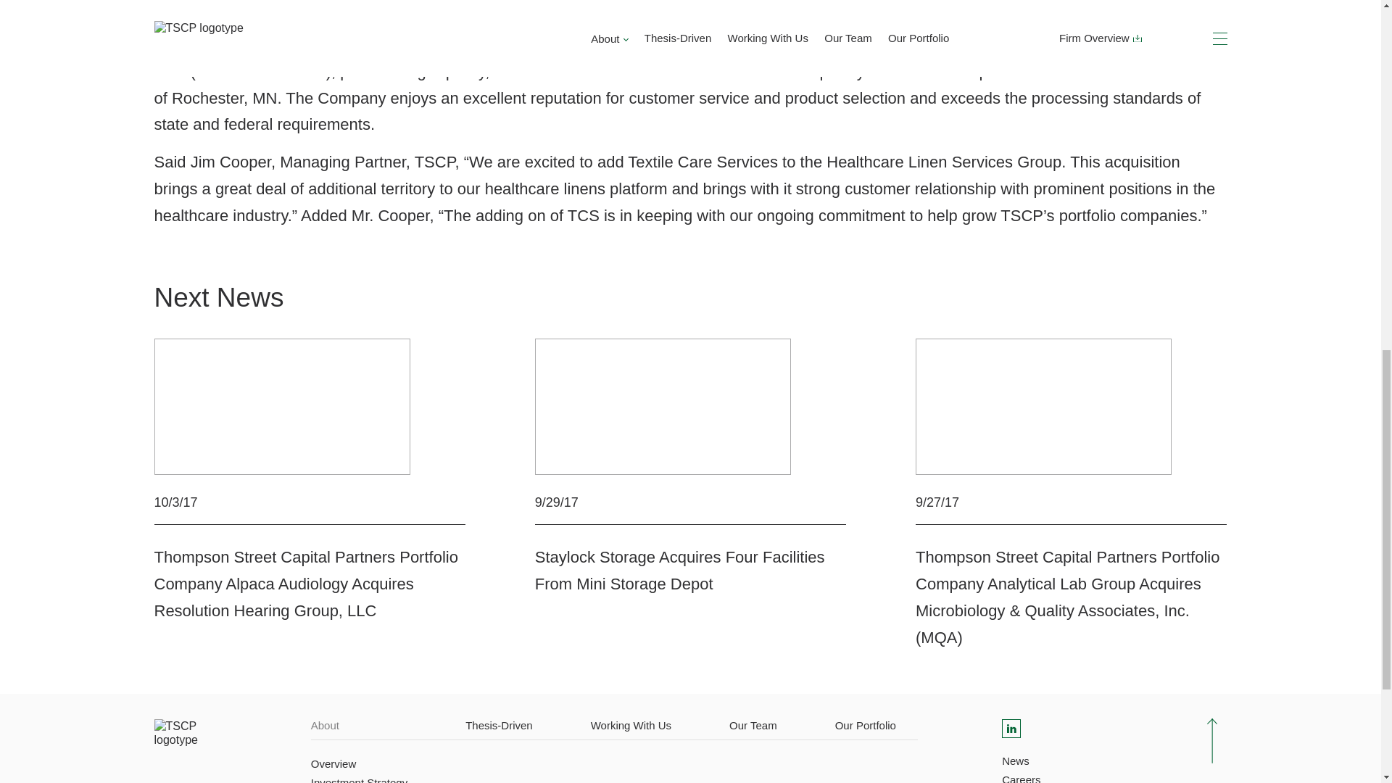 This screenshot has width=1392, height=783. Describe the element at coordinates (333, 764) in the screenshot. I see `Overview` at that location.